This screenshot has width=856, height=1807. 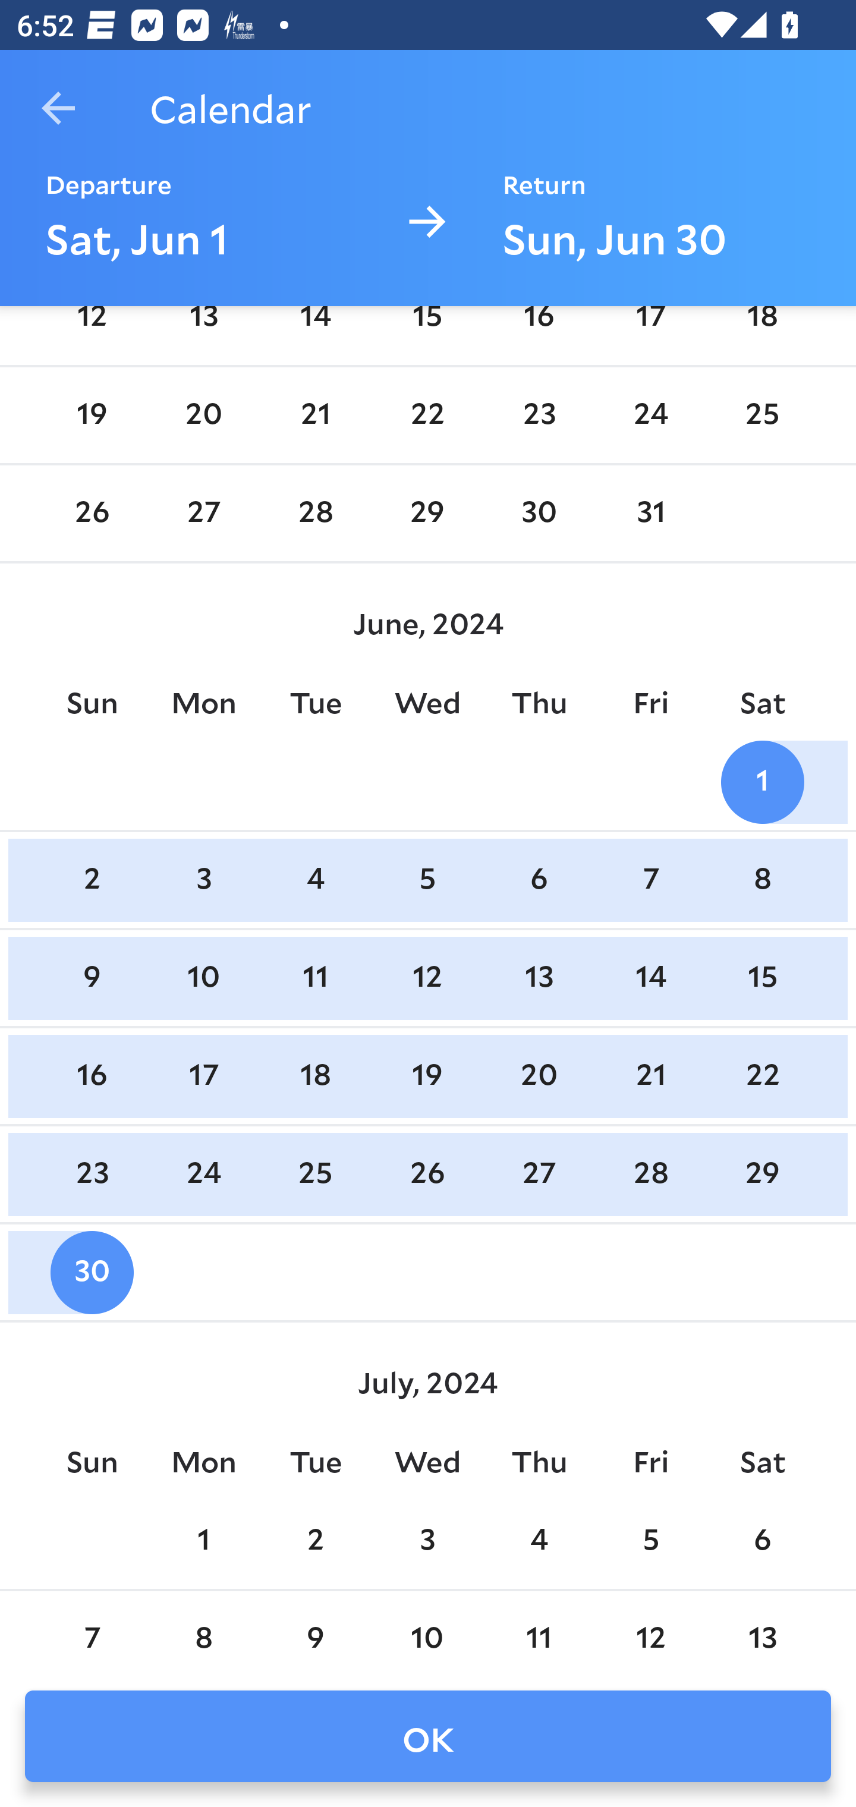 I want to click on 17, so click(x=650, y=332).